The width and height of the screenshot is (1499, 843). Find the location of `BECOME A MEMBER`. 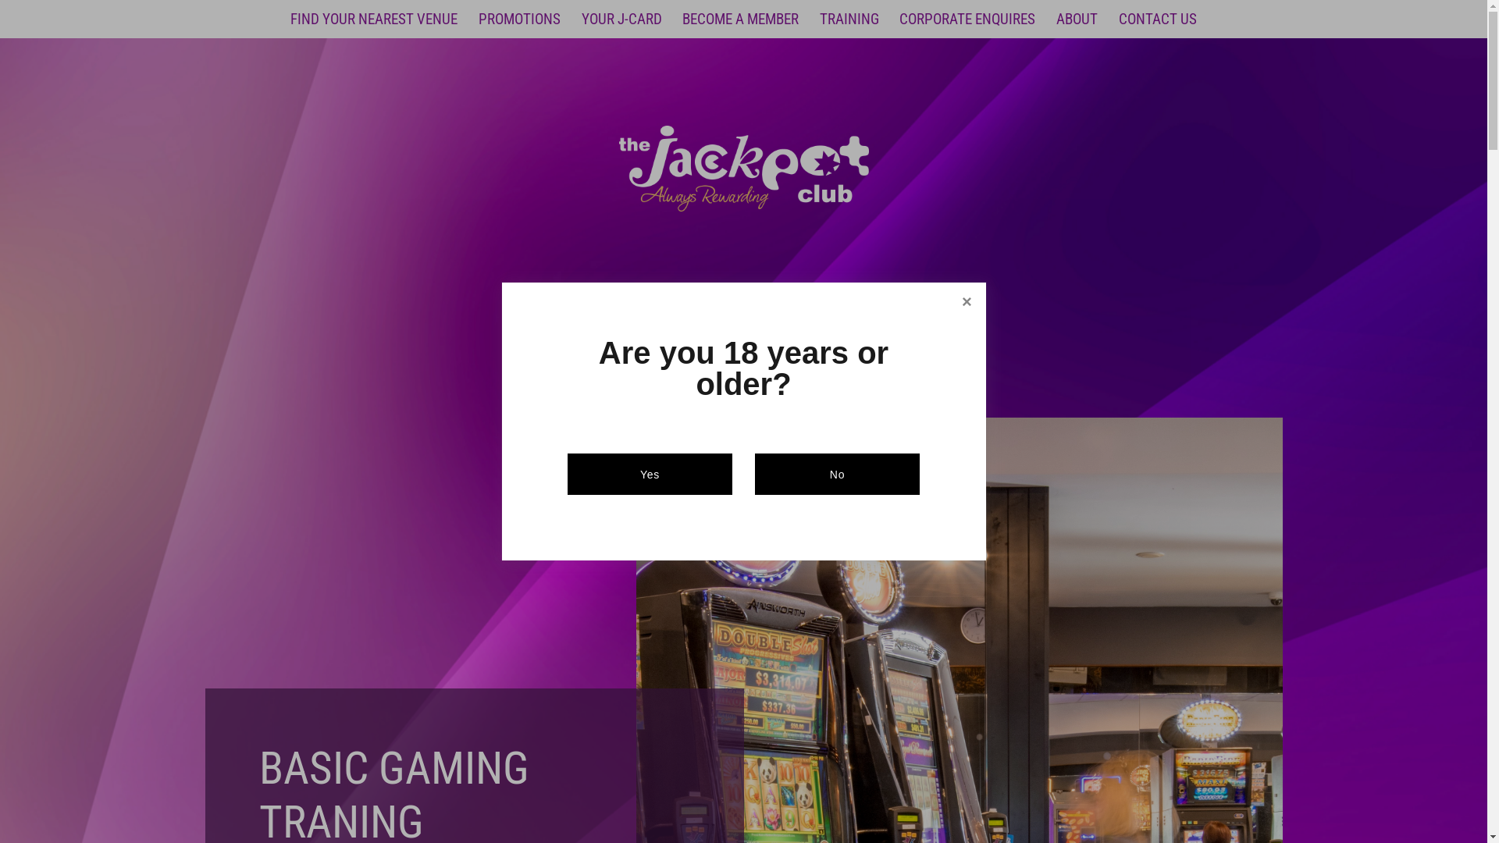

BECOME A MEMBER is located at coordinates (740, 19).